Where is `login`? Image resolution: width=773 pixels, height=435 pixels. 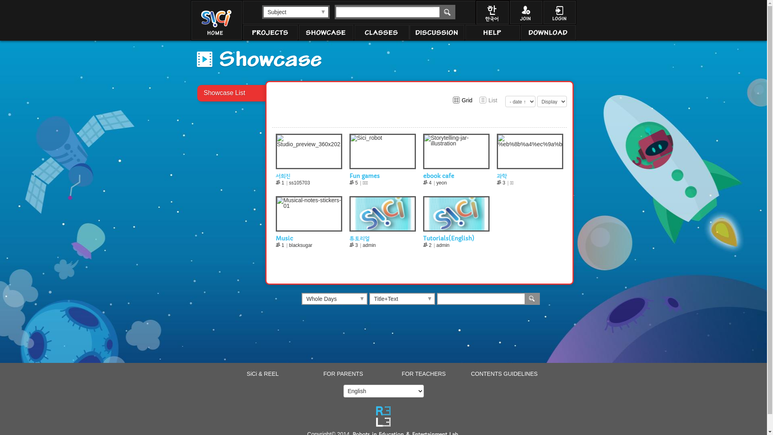
login is located at coordinates (560, 12).